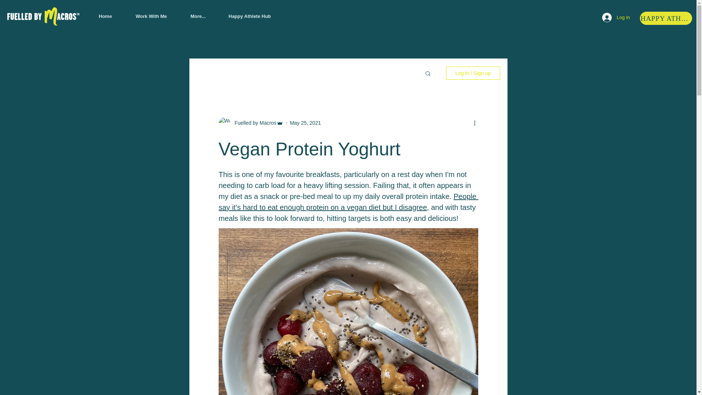 The image size is (702, 395). Describe the element at coordinates (157, 16) in the screenshot. I see `Work With Me` at that location.